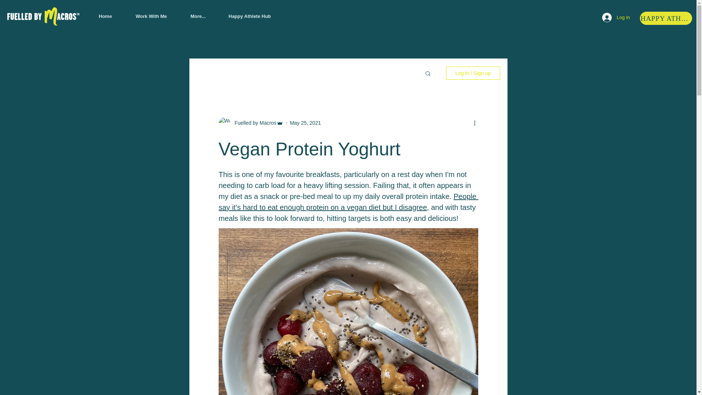 The image size is (702, 395). Describe the element at coordinates (157, 16) in the screenshot. I see `Work With Me` at that location.